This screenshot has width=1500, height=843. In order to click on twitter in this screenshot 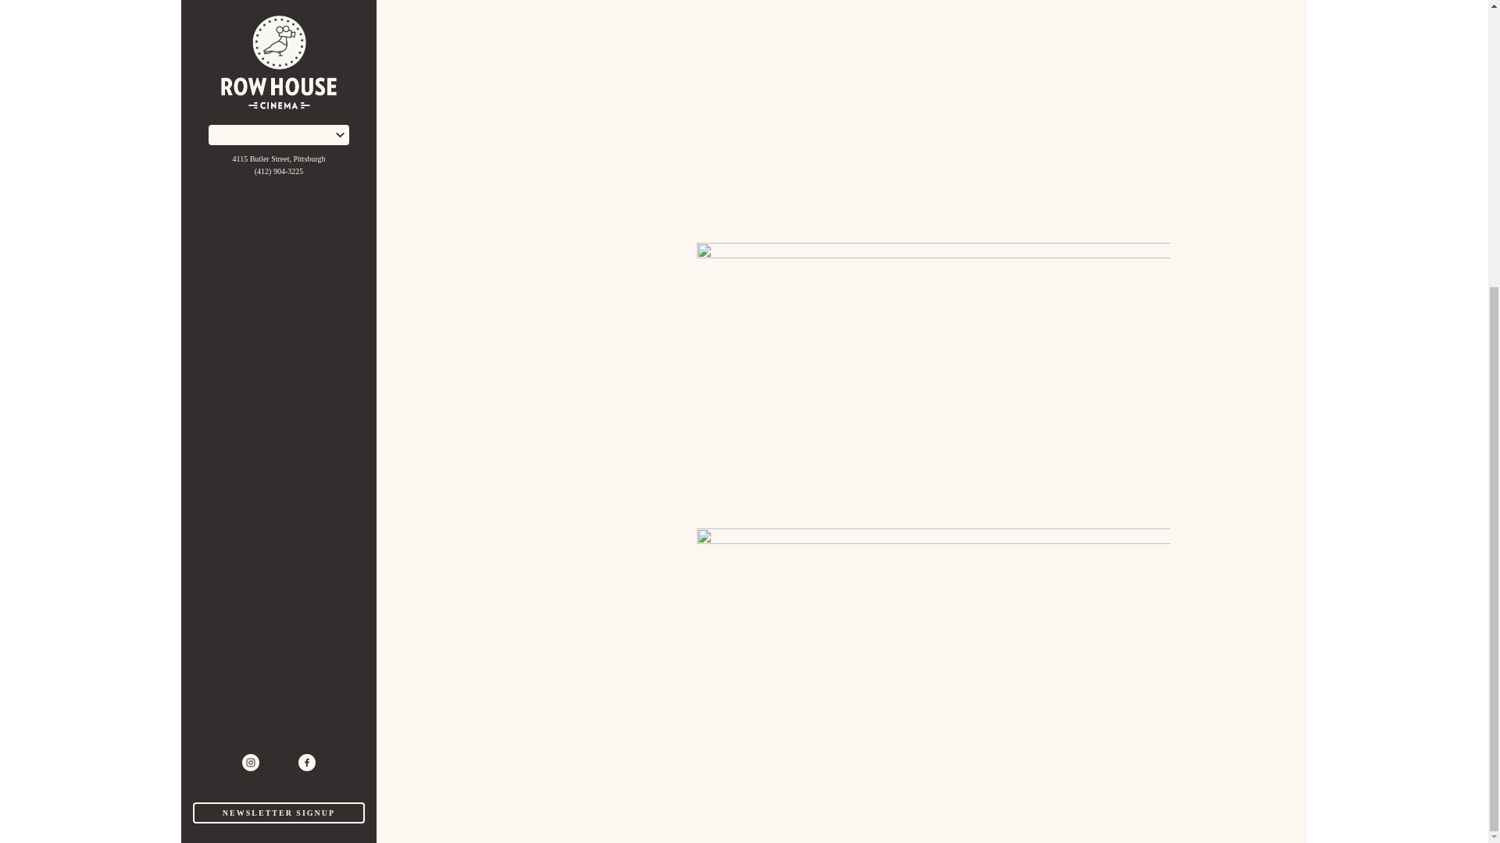, I will do `click(278, 336)`.